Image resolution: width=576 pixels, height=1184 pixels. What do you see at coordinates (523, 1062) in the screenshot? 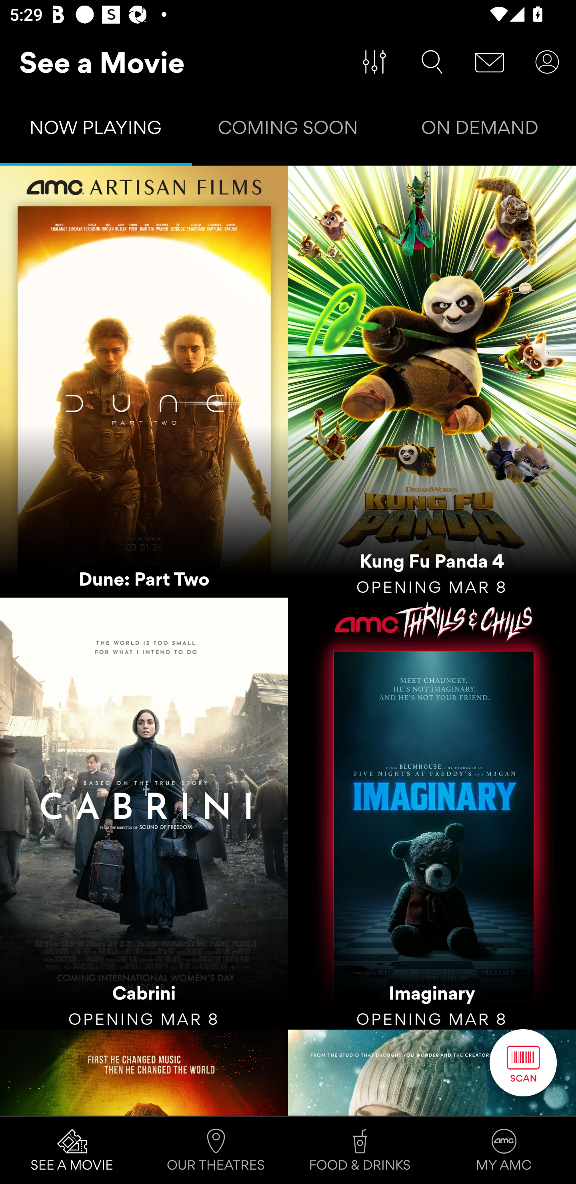
I see `Scan Button` at bounding box center [523, 1062].